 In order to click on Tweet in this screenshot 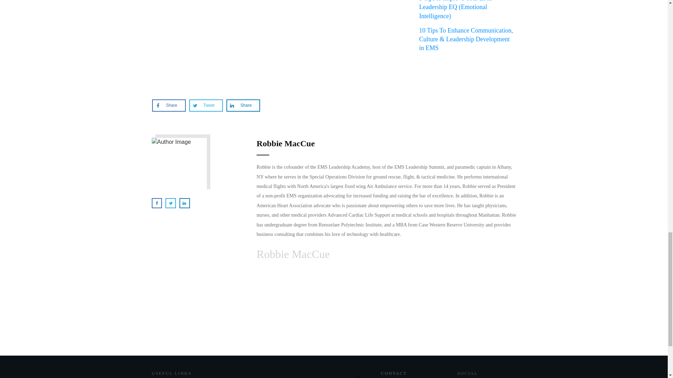, I will do `click(206, 105)`.